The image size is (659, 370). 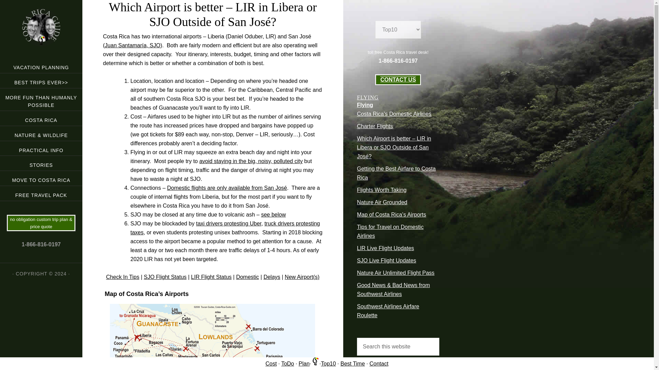 What do you see at coordinates (288, 364) in the screenshot?
I see `tours, activities and adventures` at bounding box center [288, 364].